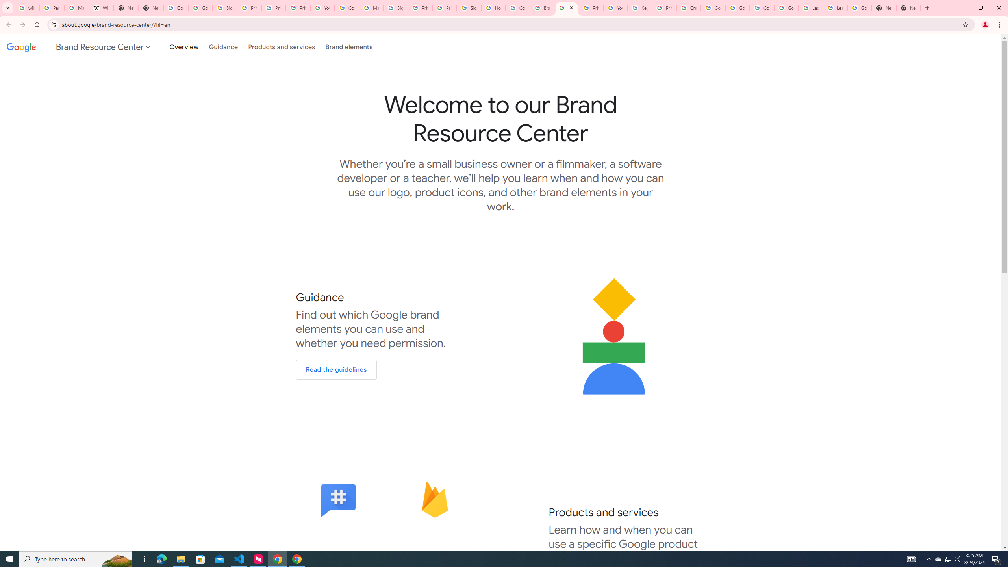 This screenshot has width=1008, height=567. What do you see at coordinates (349, 46) in the screenshot?
I see `Brand elements` at bounding box center [349, 46].